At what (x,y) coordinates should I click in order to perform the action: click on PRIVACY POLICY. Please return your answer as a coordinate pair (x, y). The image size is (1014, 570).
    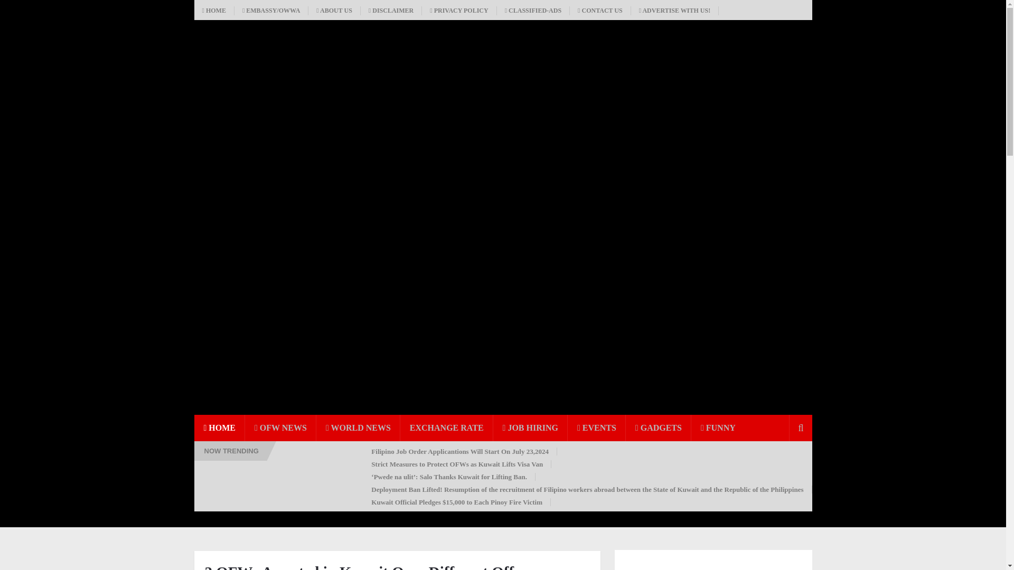
    Looking at the image, I should click on (459, 11).